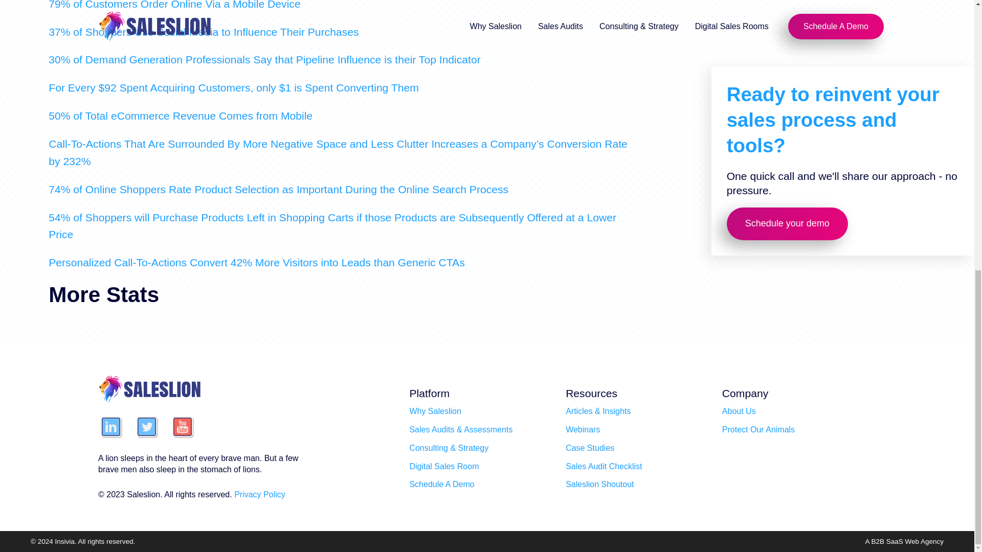 The width and height of the screenshot is (982, 552). Describe the element at coordinates (590, 448) in the screenshot. I see `Case Studies` at that location.